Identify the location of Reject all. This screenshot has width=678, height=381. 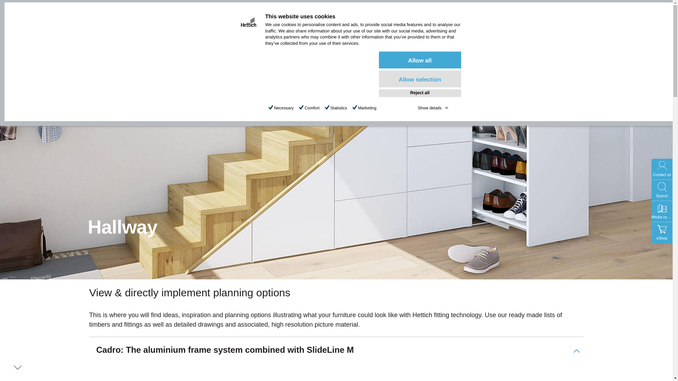
(420, 93).